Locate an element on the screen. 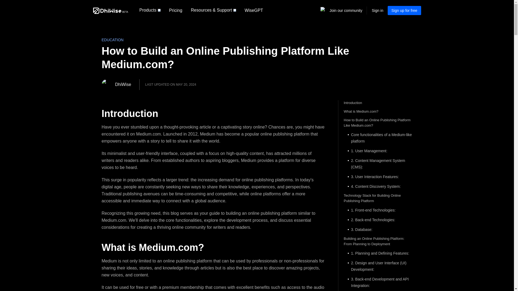  Join our community is located at coordinates (346, 11).